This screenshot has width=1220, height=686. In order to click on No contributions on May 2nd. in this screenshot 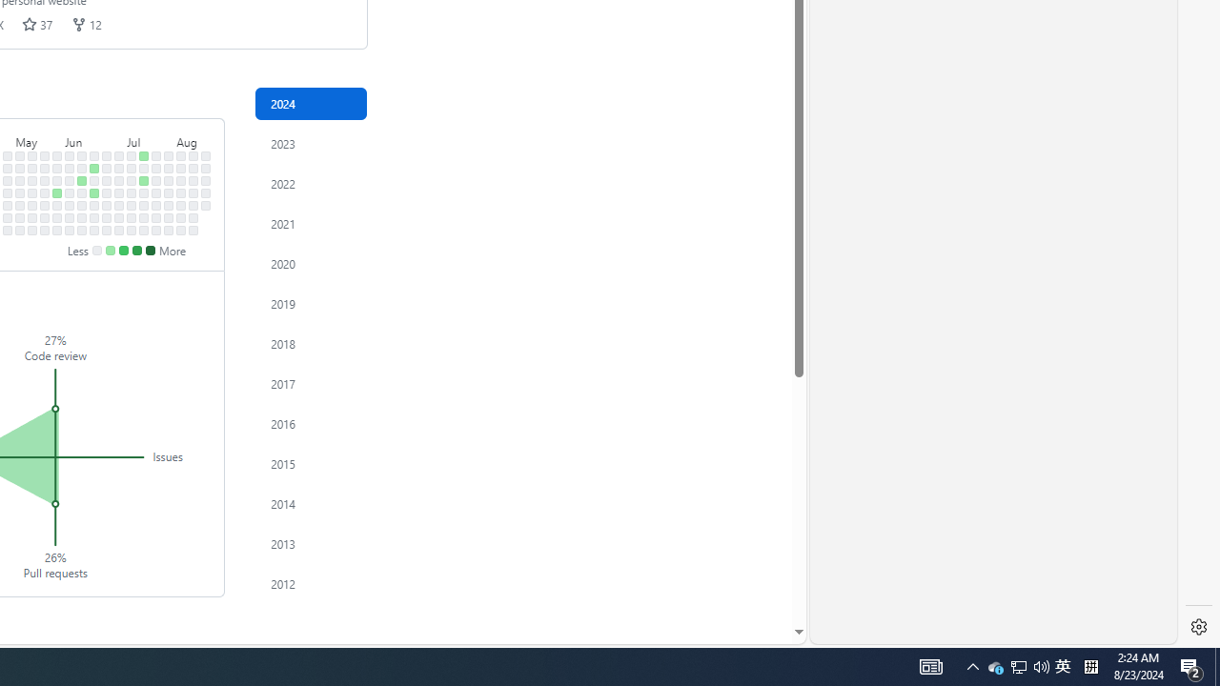, I will do `click(8, 206)`.